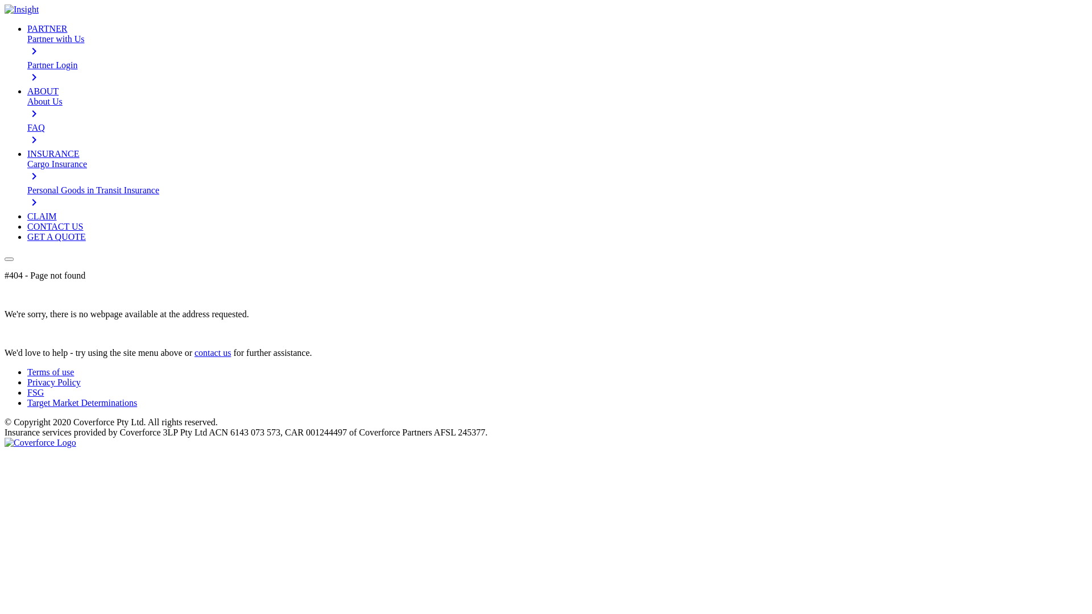 This screenshot has height=614, width=1092. Describe the element at coordinates (51, 372) in the screenshot. I see `Terms of use` at that location.